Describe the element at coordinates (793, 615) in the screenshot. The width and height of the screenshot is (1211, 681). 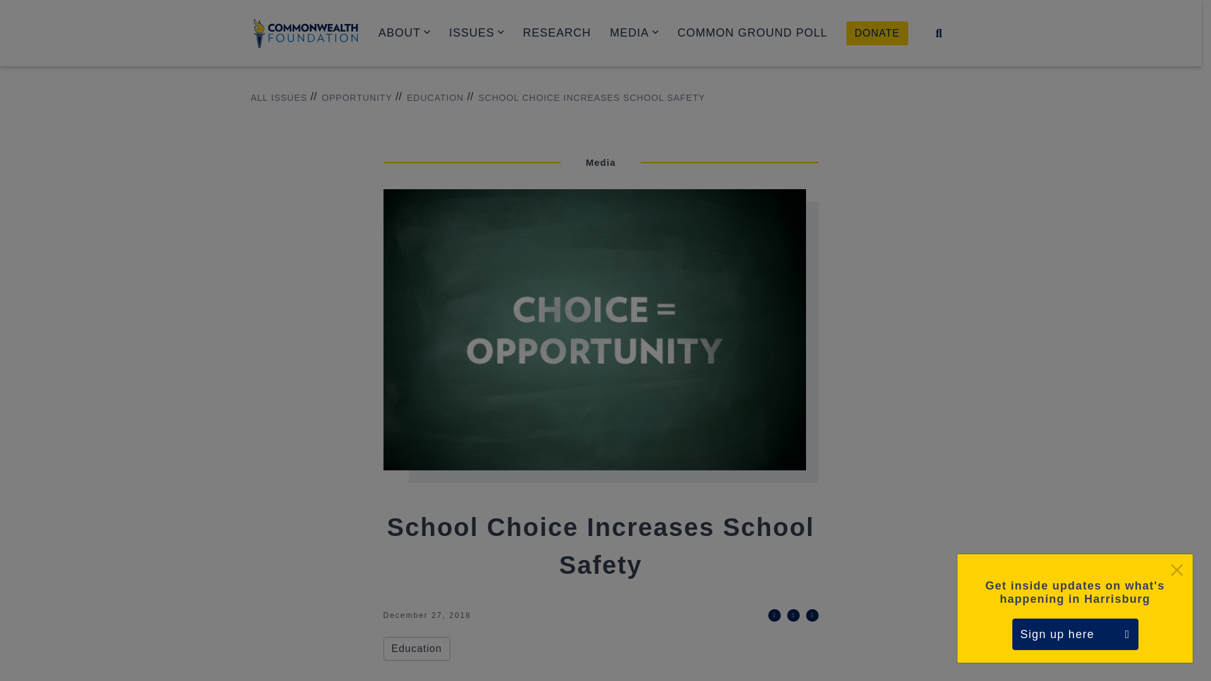
I see `LinkedIn` at that location.